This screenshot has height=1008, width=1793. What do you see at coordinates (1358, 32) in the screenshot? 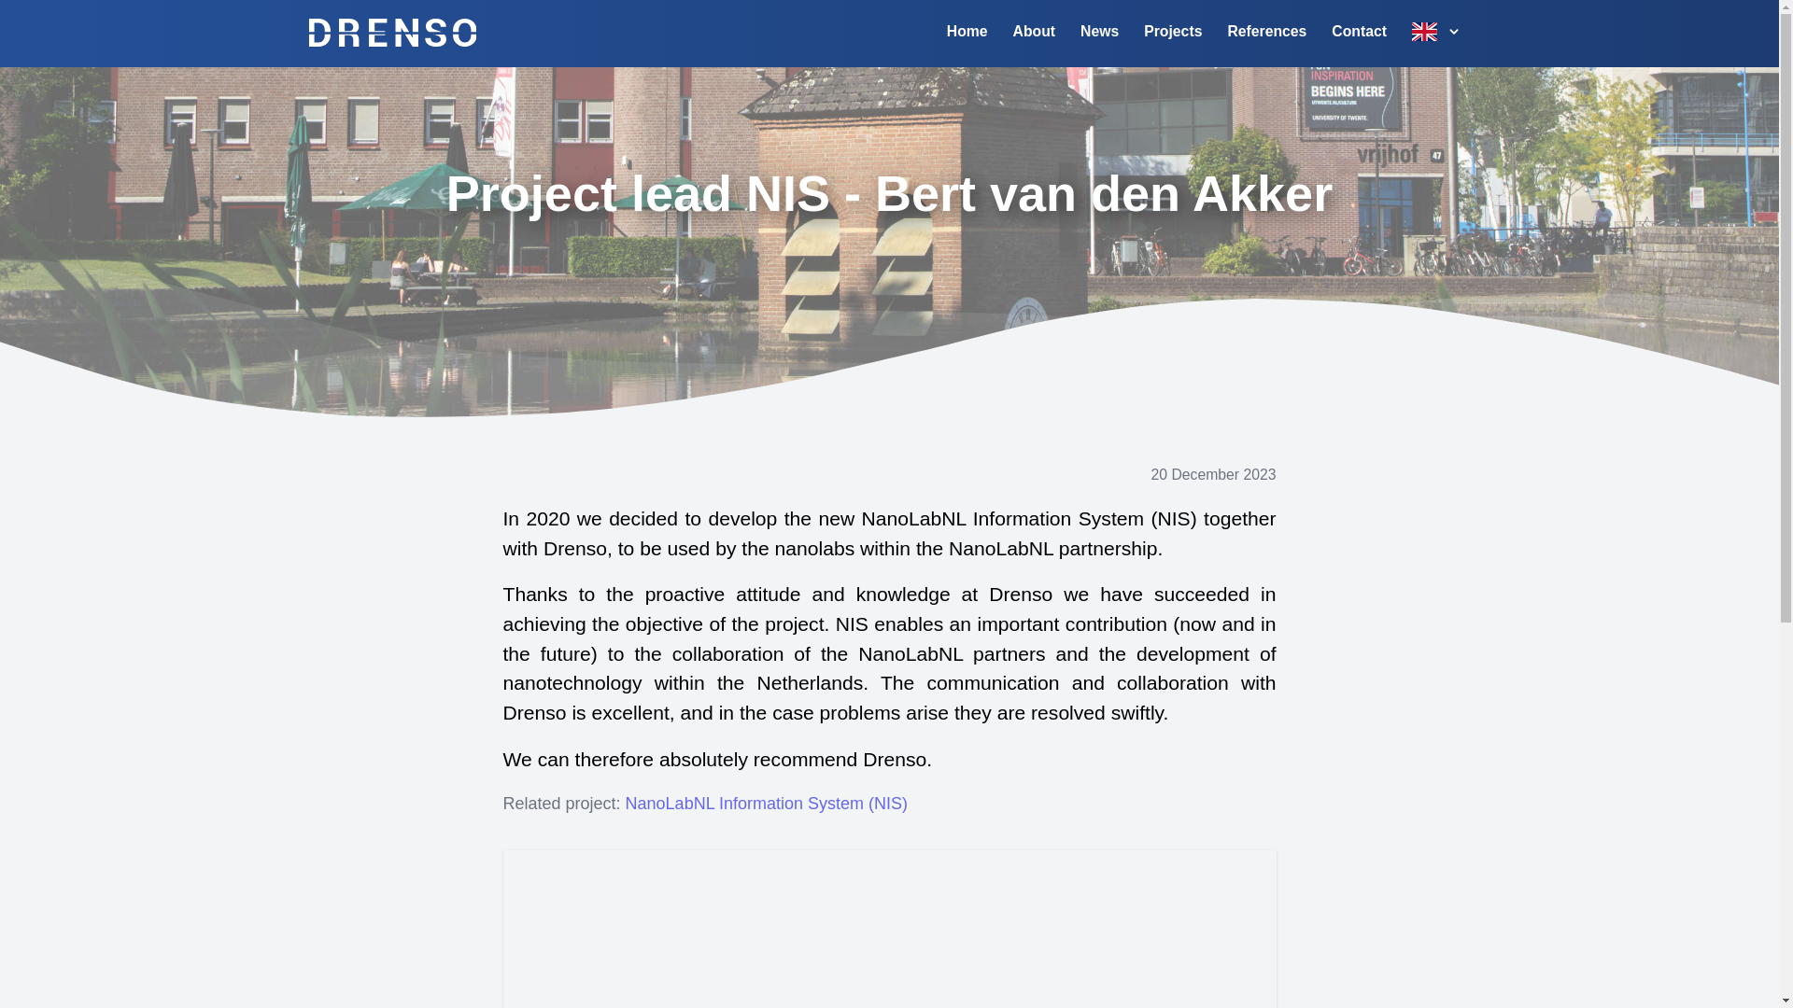
I see `Contact` at bounding box center [1358, 32].